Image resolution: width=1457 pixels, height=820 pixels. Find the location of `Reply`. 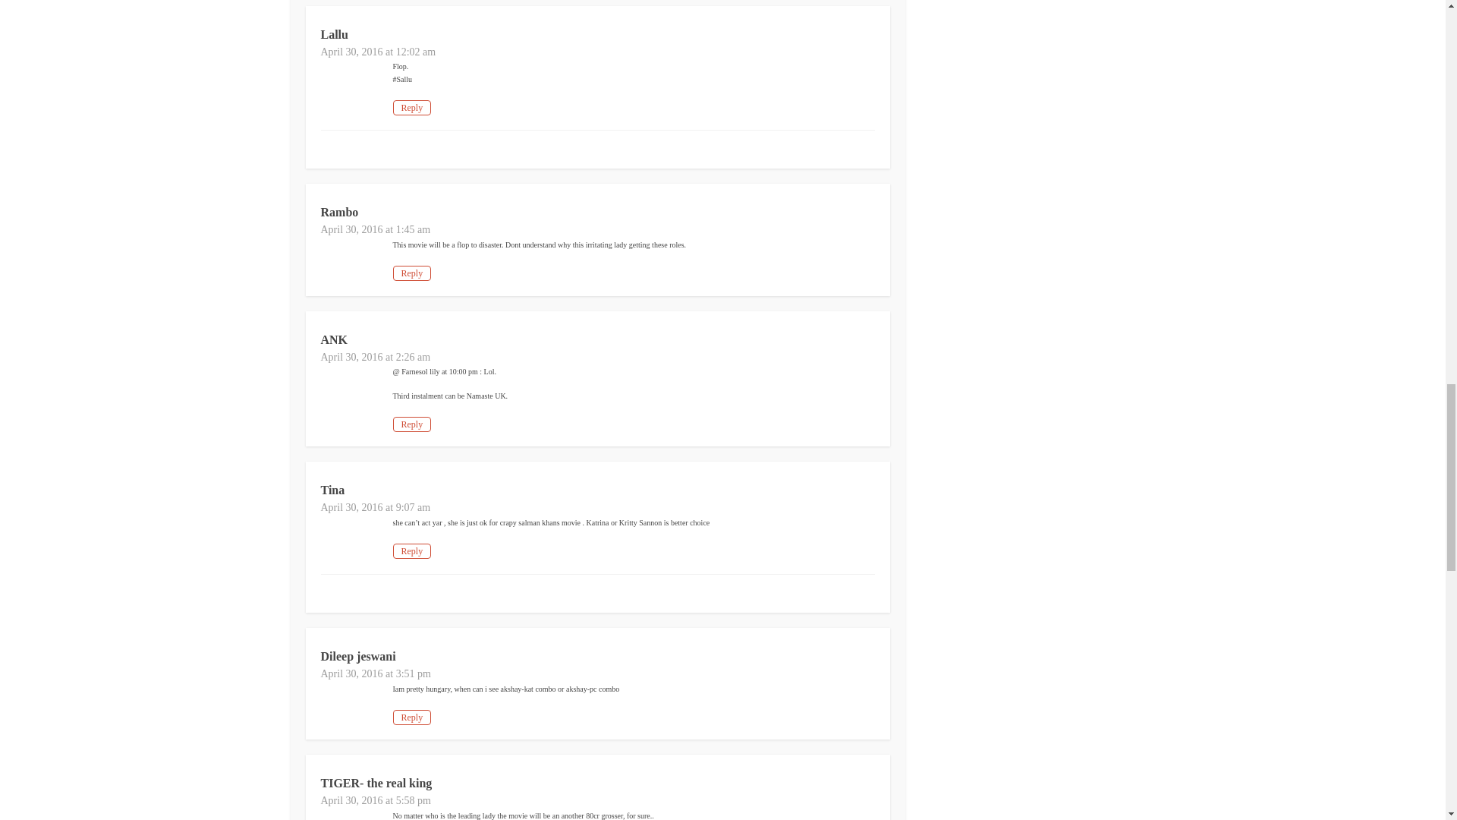

Reply is located at coordinates (412, 424).